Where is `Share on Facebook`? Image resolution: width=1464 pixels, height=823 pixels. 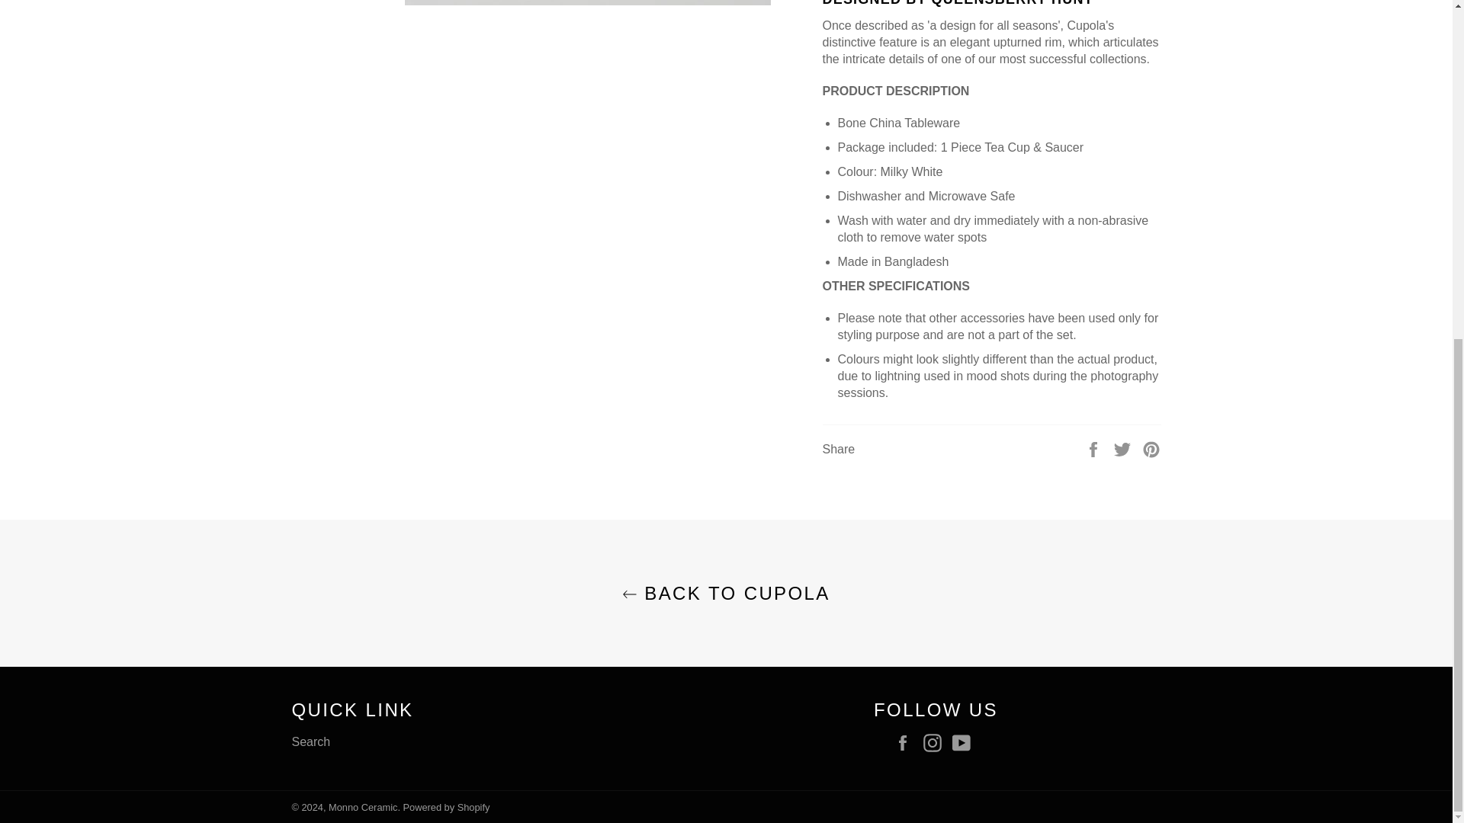
Share on Facebook is located at coordinates (1095, 448).